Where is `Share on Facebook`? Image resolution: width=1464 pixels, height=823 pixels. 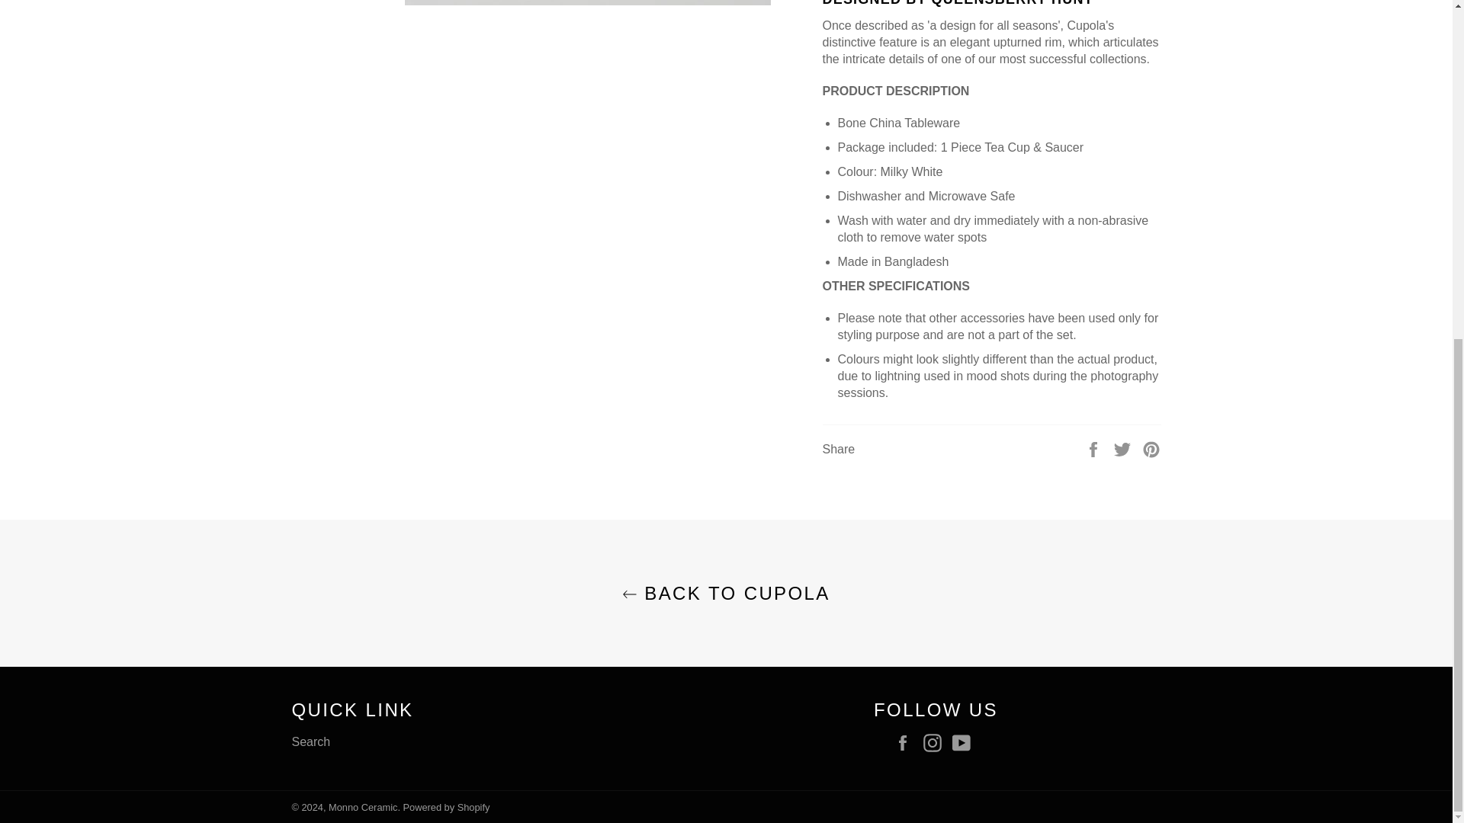
Share on Facebook is located at coordinates (1095, 448).